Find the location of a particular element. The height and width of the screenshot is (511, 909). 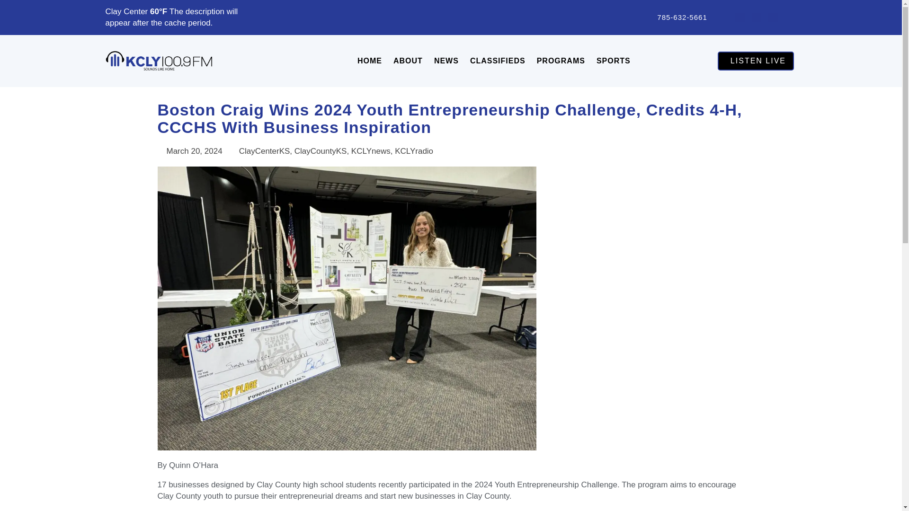

SPORTS is located at coordinates (614, 61).